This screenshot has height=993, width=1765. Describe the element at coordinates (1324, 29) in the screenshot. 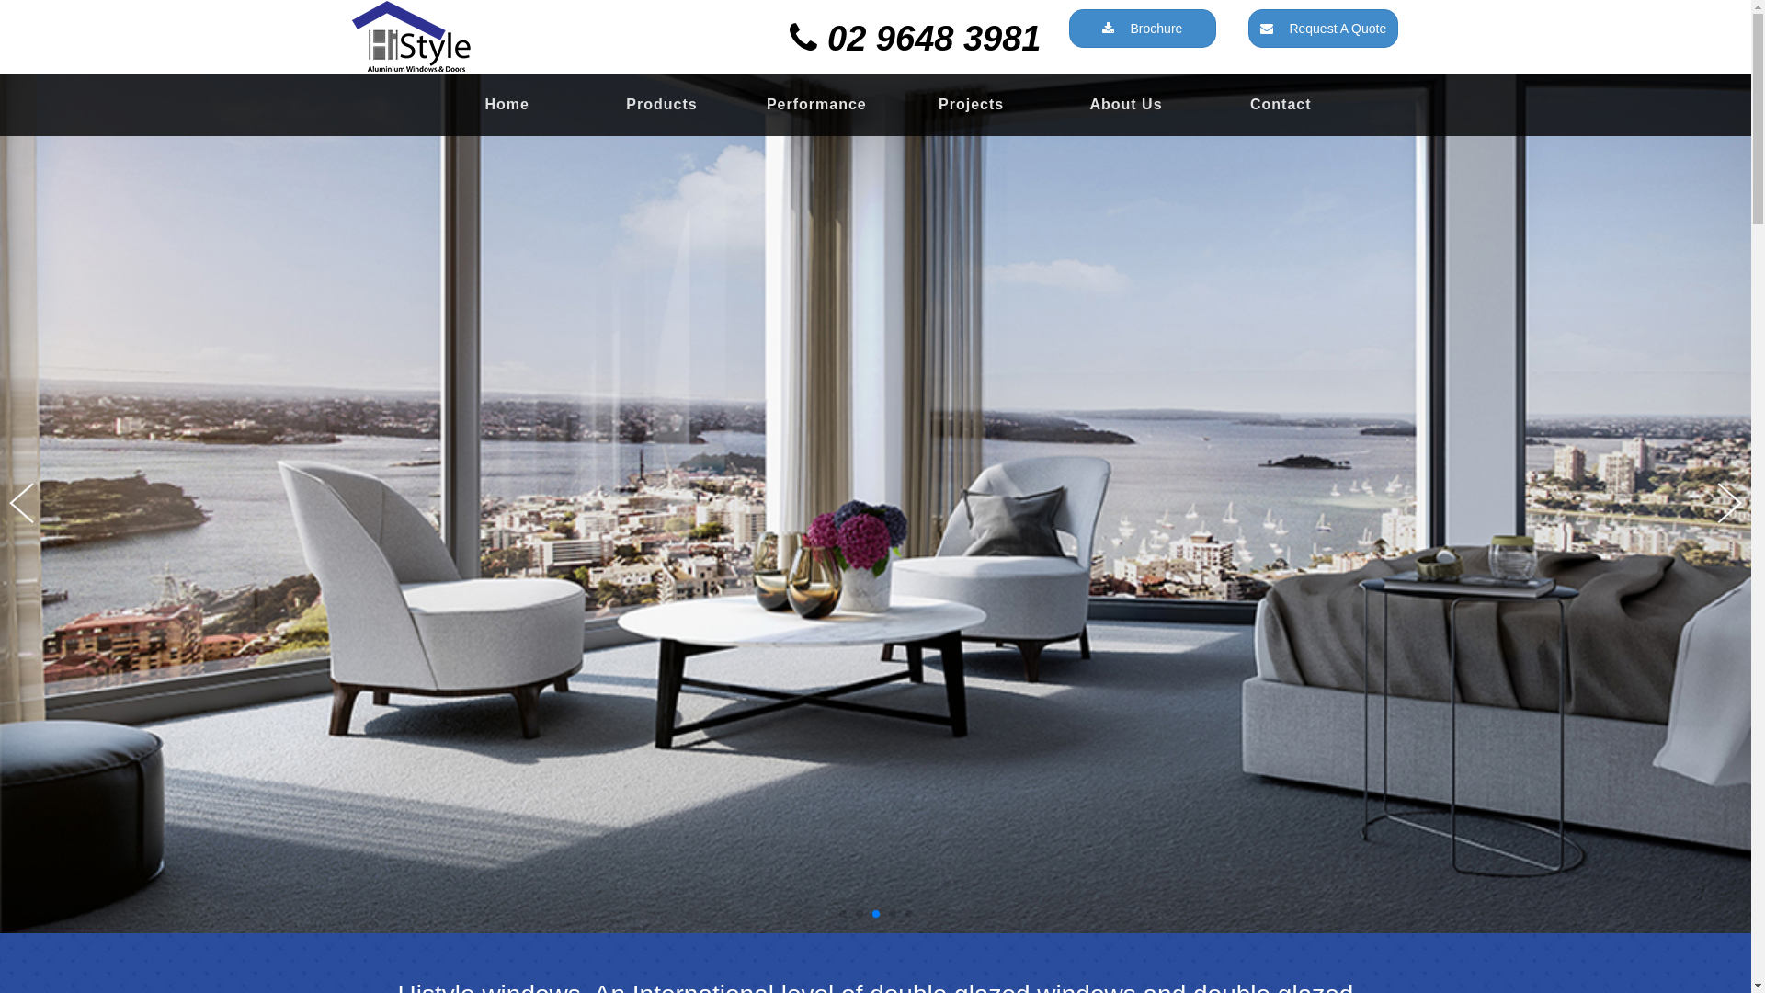

I see `Request A Quote` at that location.